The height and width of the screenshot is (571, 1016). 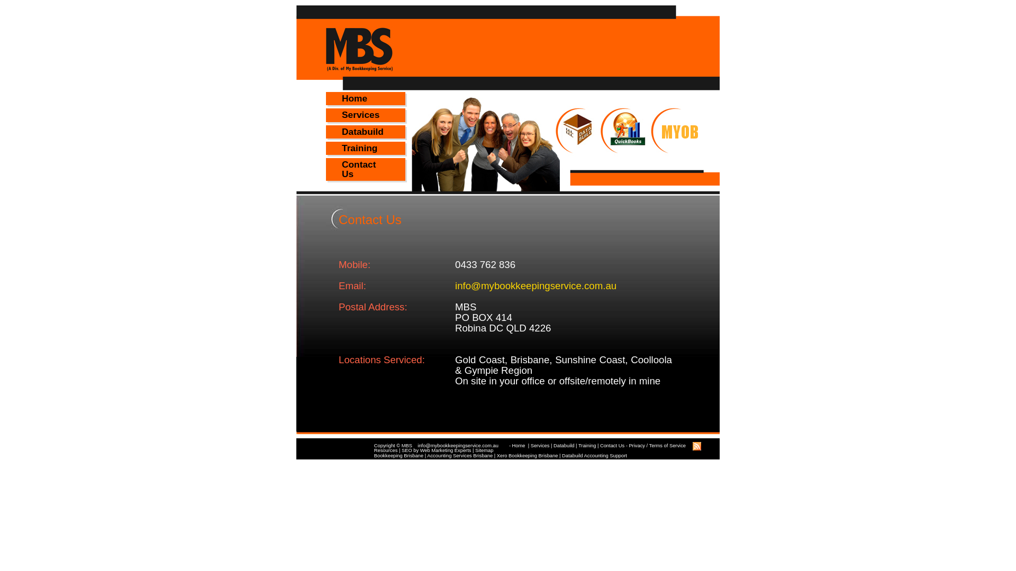 What do you see at coordinates (697, 450) in the screenshot?
I see `XML Sitemap` at bounding box center [697, 450].